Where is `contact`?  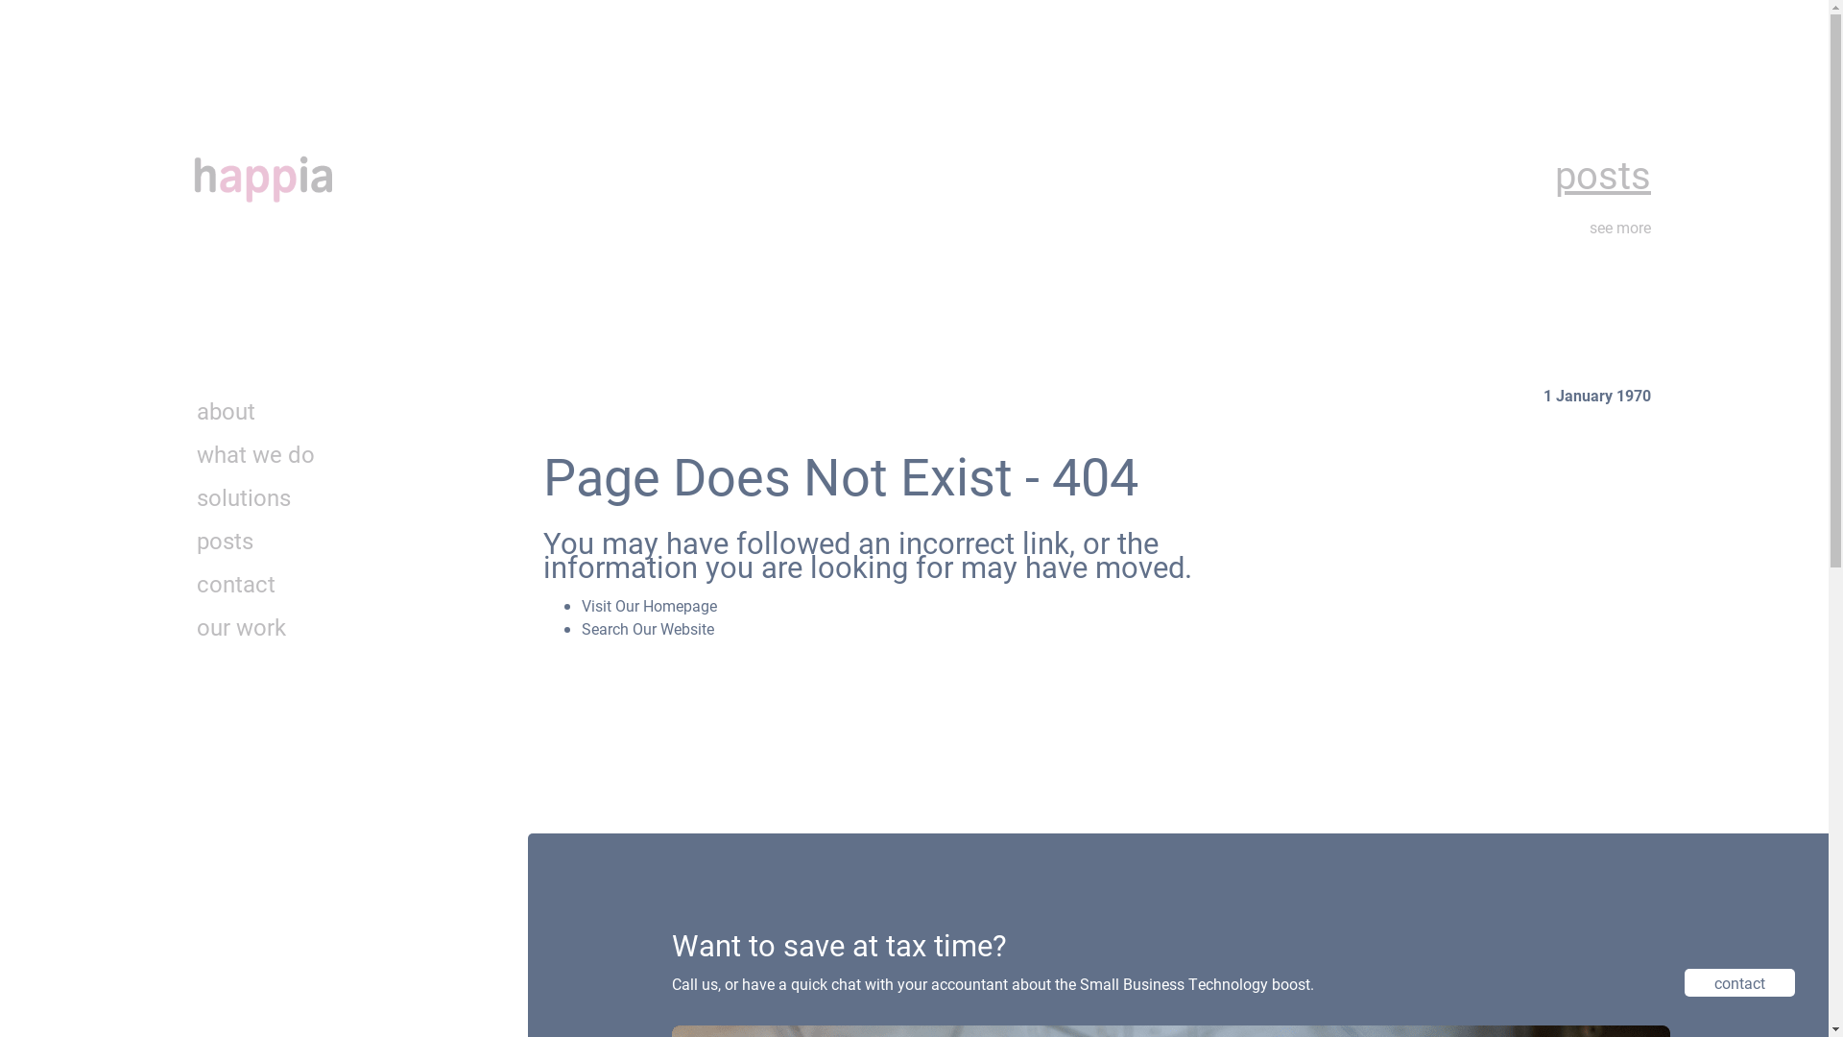
contact is located at coordinates (1739, 983).